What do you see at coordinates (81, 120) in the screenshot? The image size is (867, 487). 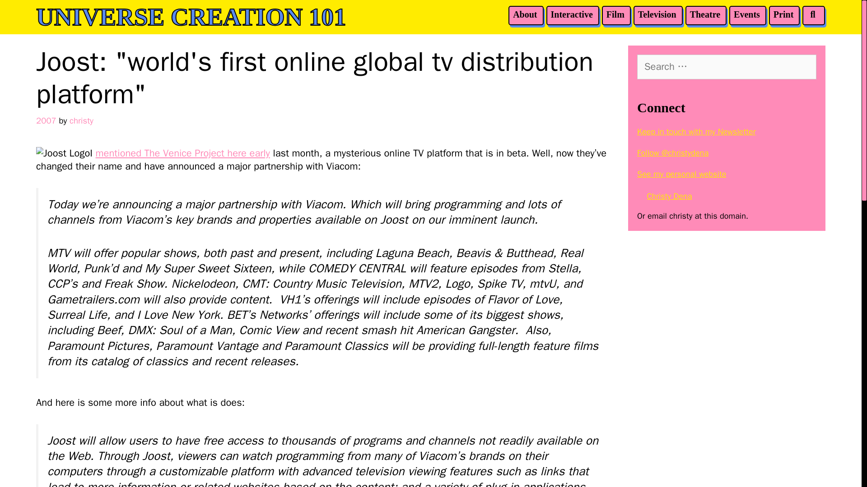 I see `christy` at bounding box center [81, 120].